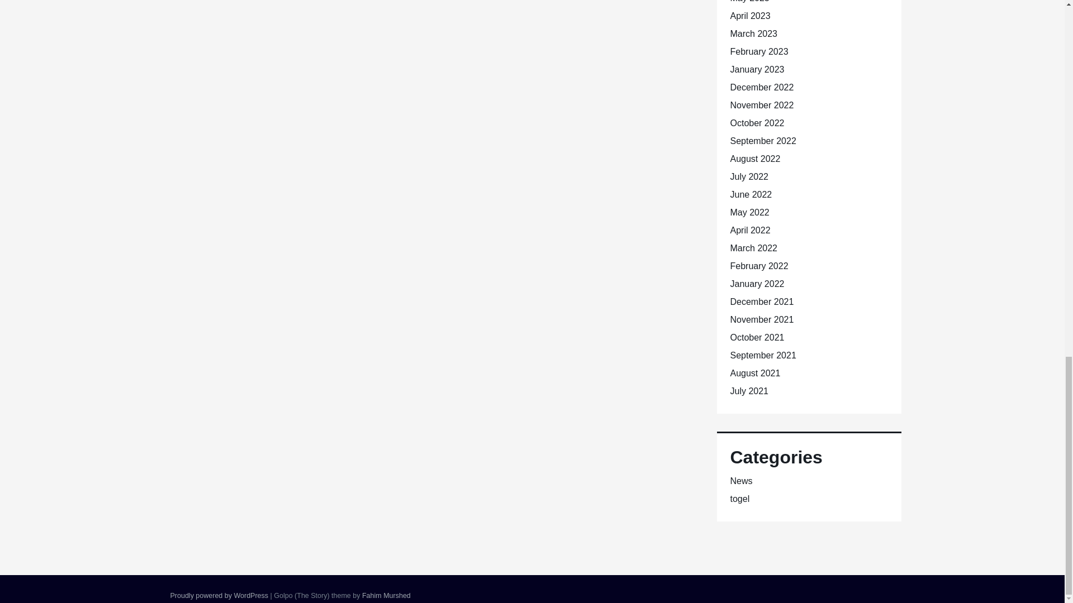 The height and width of the screenshot is (603, 1073). Describe the element at coordinates (762, 141) in the screenshot. I see `September 2022` at that location.